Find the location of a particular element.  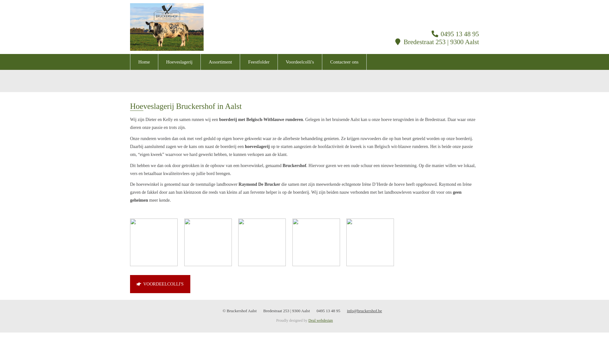

Hoeveslagerij is located at coordinates (180, 62).